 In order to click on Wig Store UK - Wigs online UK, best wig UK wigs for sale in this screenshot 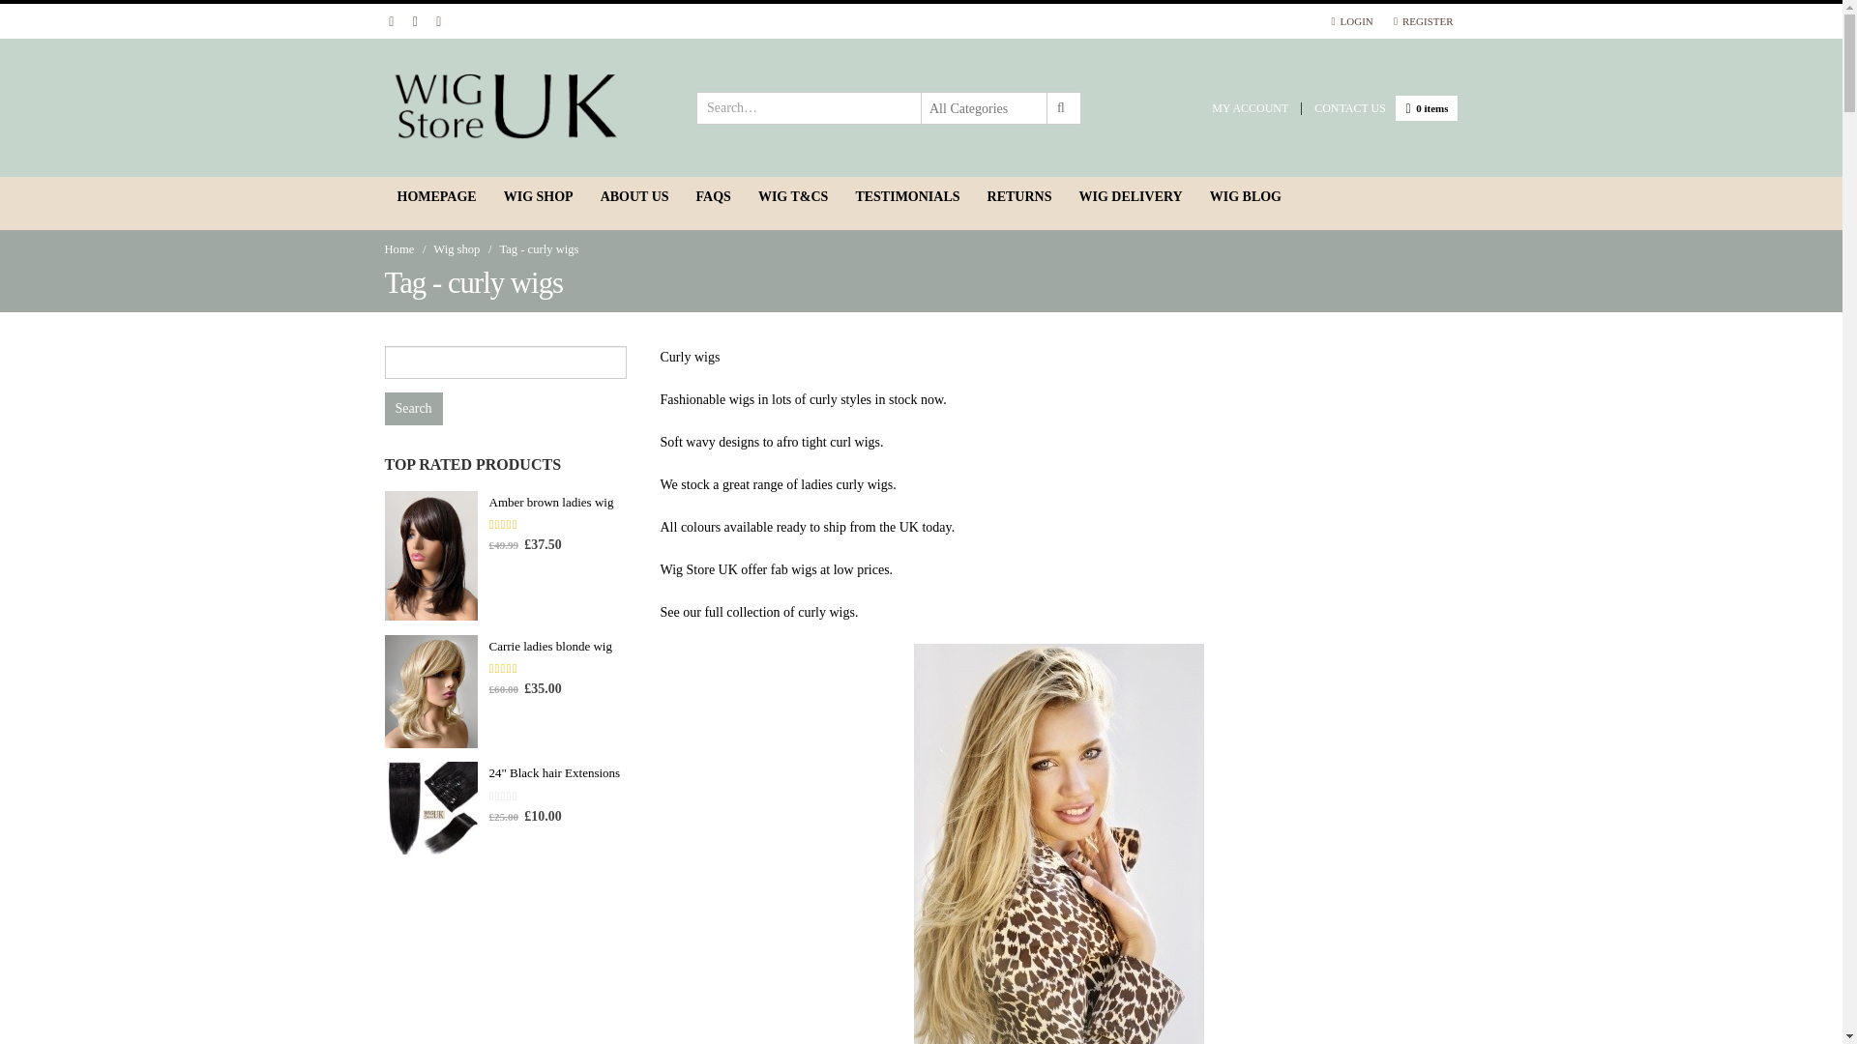, I will do `click(505, 108)`.